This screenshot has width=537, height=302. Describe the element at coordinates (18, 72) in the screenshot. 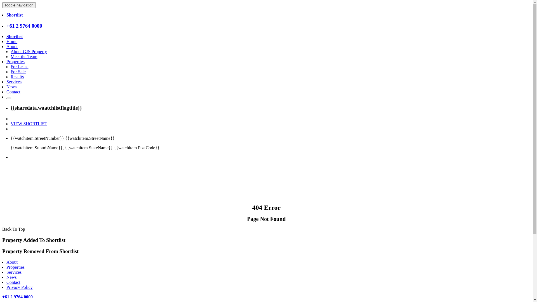

I see `For Sale` at that location.